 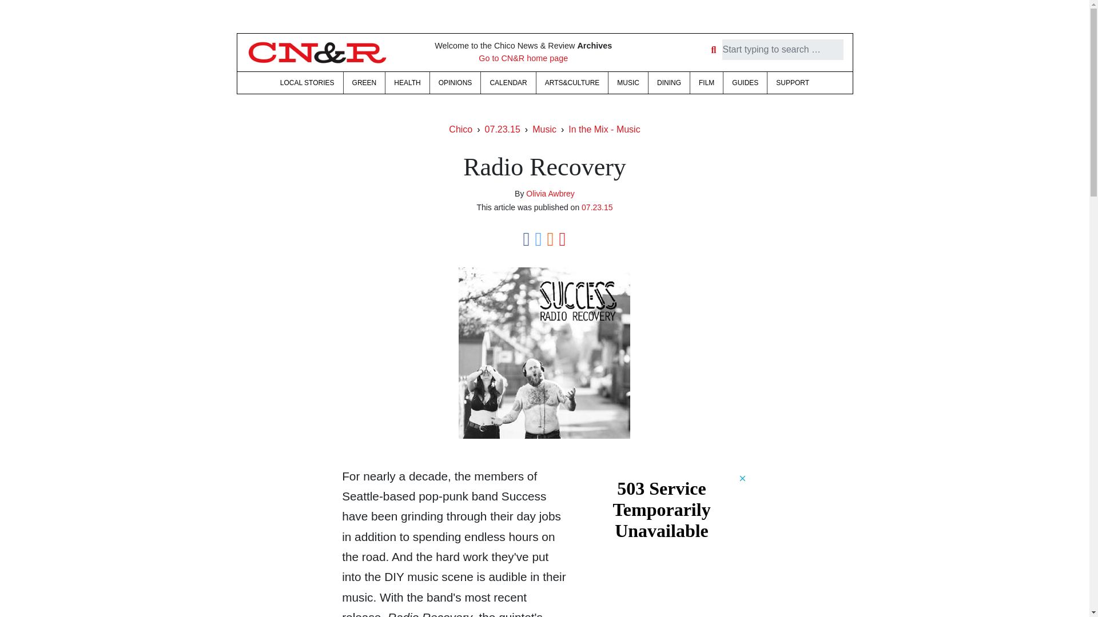 I want to click on Music, so click(x=544, y=129).